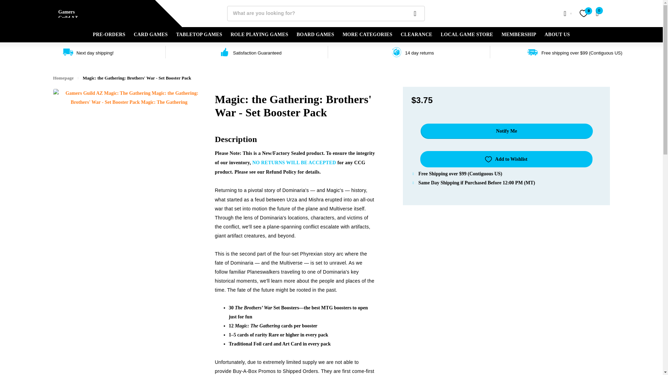  What do you see at coordinates (150, 35) in the screenshot?
I see `CARD GAMES` at bounding box center [150, 35].